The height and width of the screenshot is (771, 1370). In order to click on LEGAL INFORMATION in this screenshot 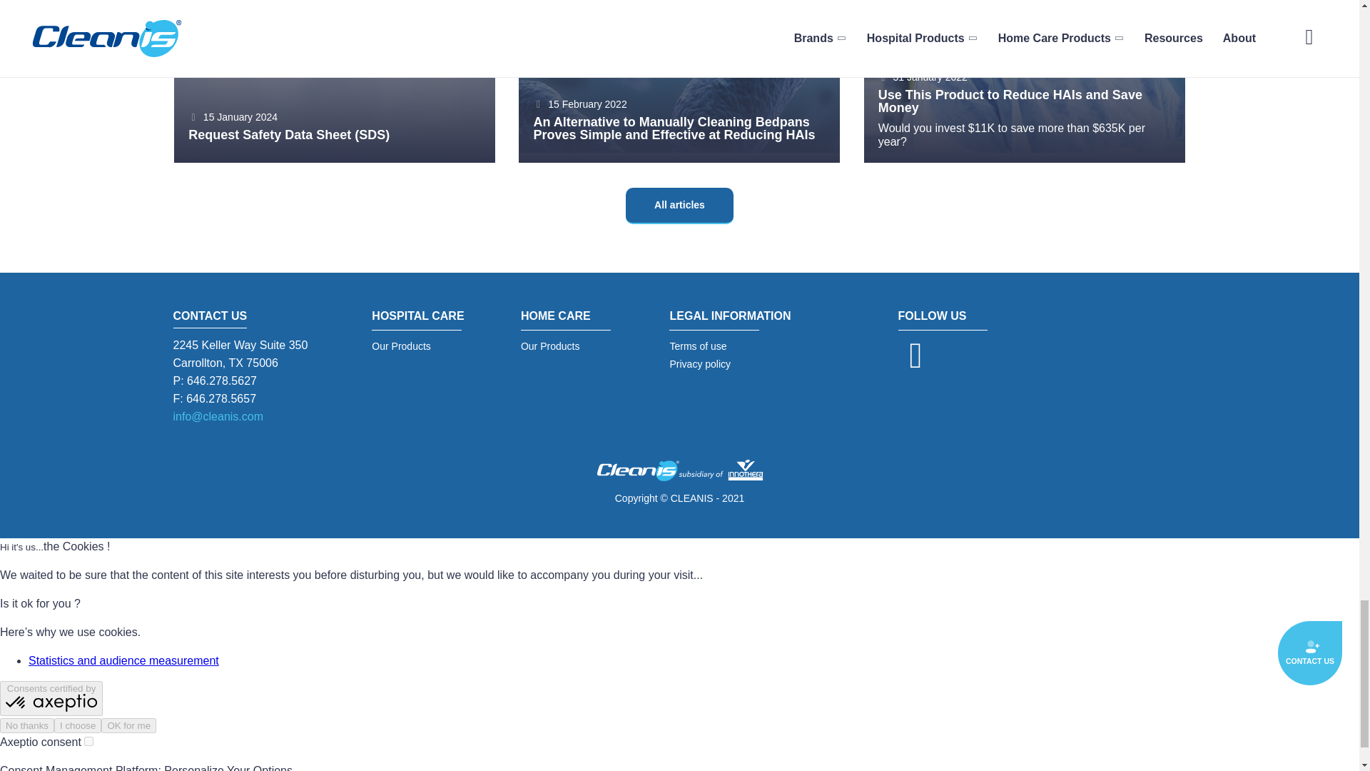, I will do `click(729, 318)`.